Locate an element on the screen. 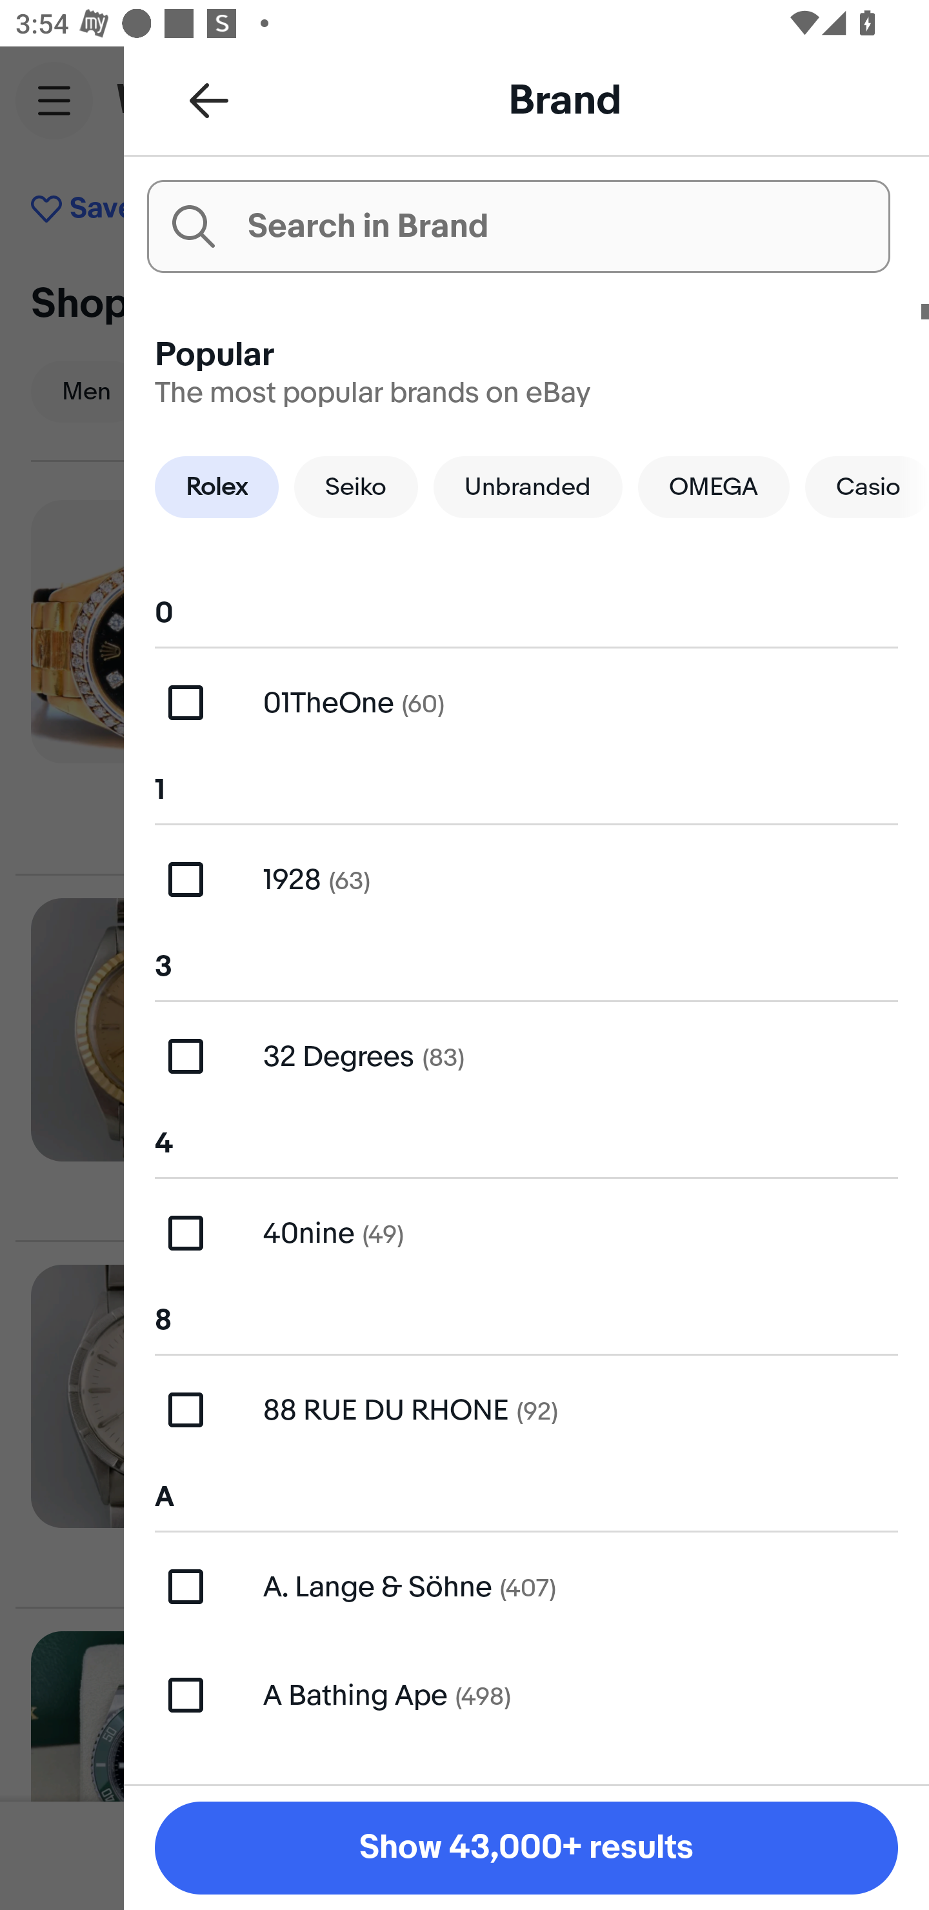 The image size is (929, 1910). 32 Degrees (83) is located at coordinates (526, 1056).